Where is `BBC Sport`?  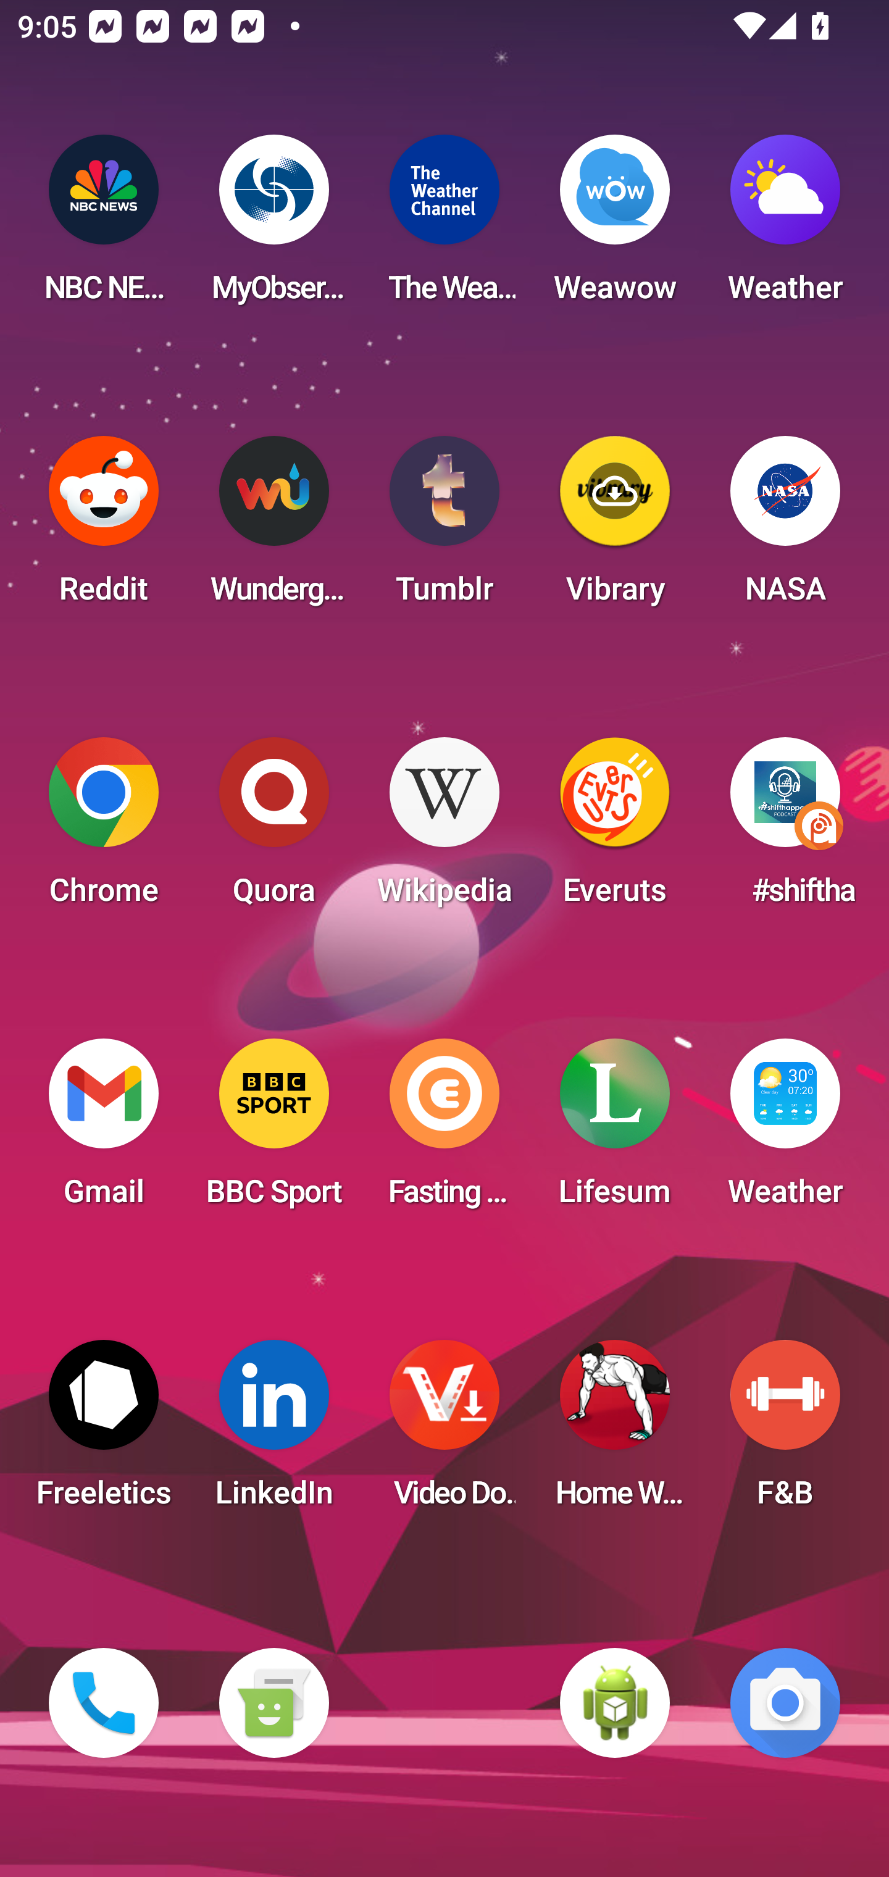 BBC Sport is located at coordinates (273, 1130).